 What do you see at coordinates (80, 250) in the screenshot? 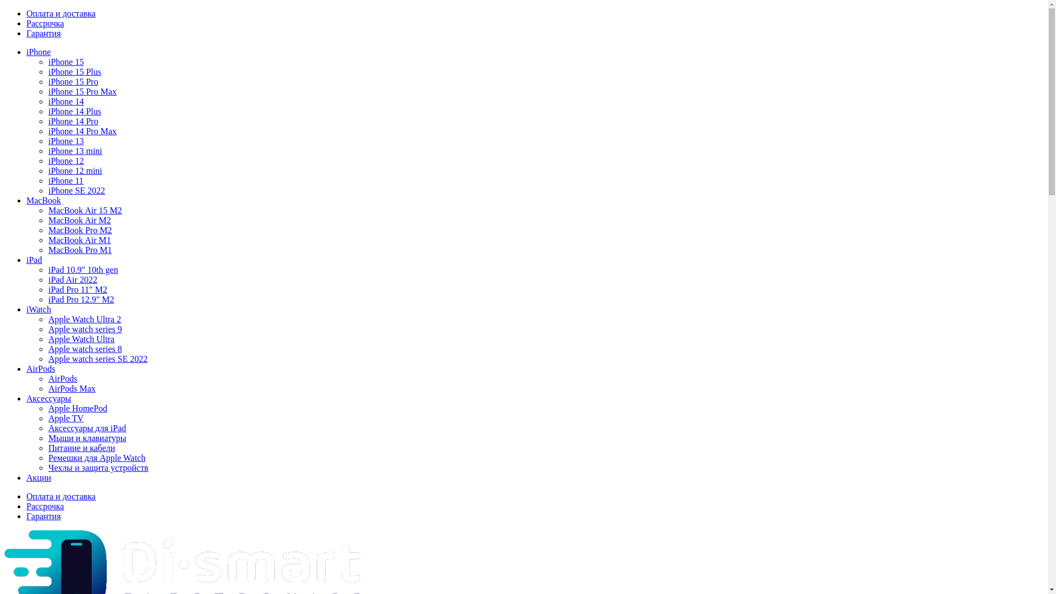
I see `MacBook Pro M1` at bounding box center [80, 250].